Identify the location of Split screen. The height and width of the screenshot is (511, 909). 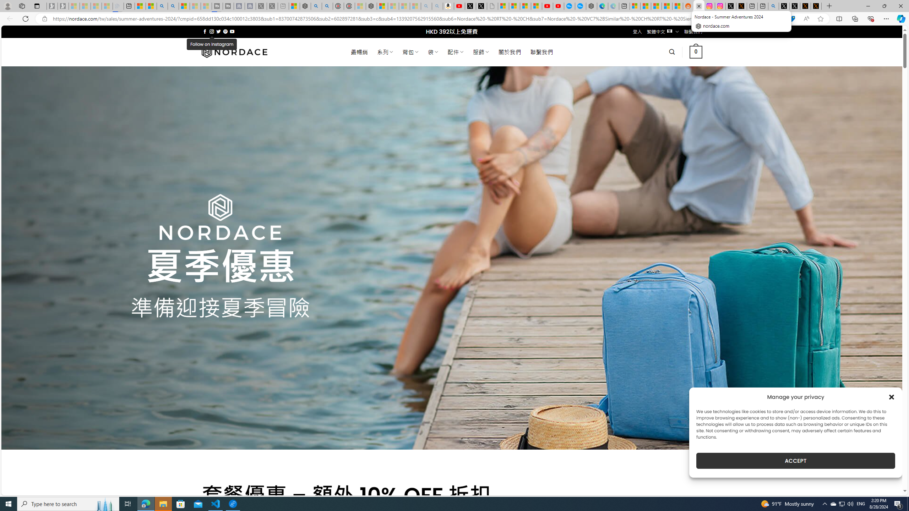
(839, 18).